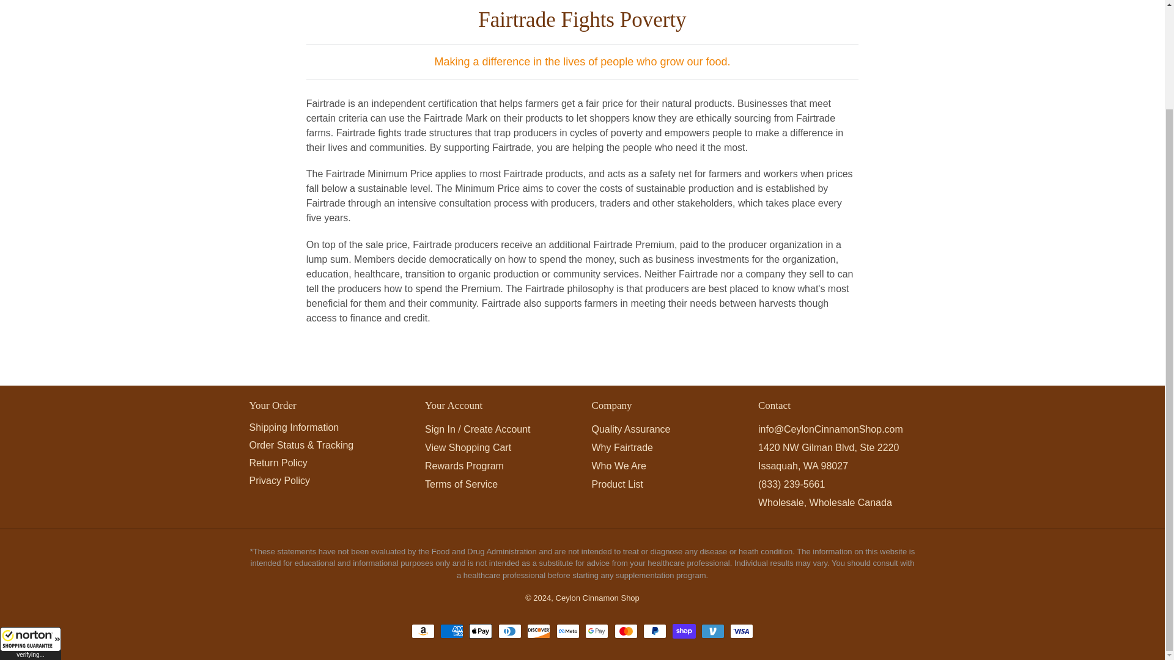  I want to click on Why Fairtrade, so click(622, 447).